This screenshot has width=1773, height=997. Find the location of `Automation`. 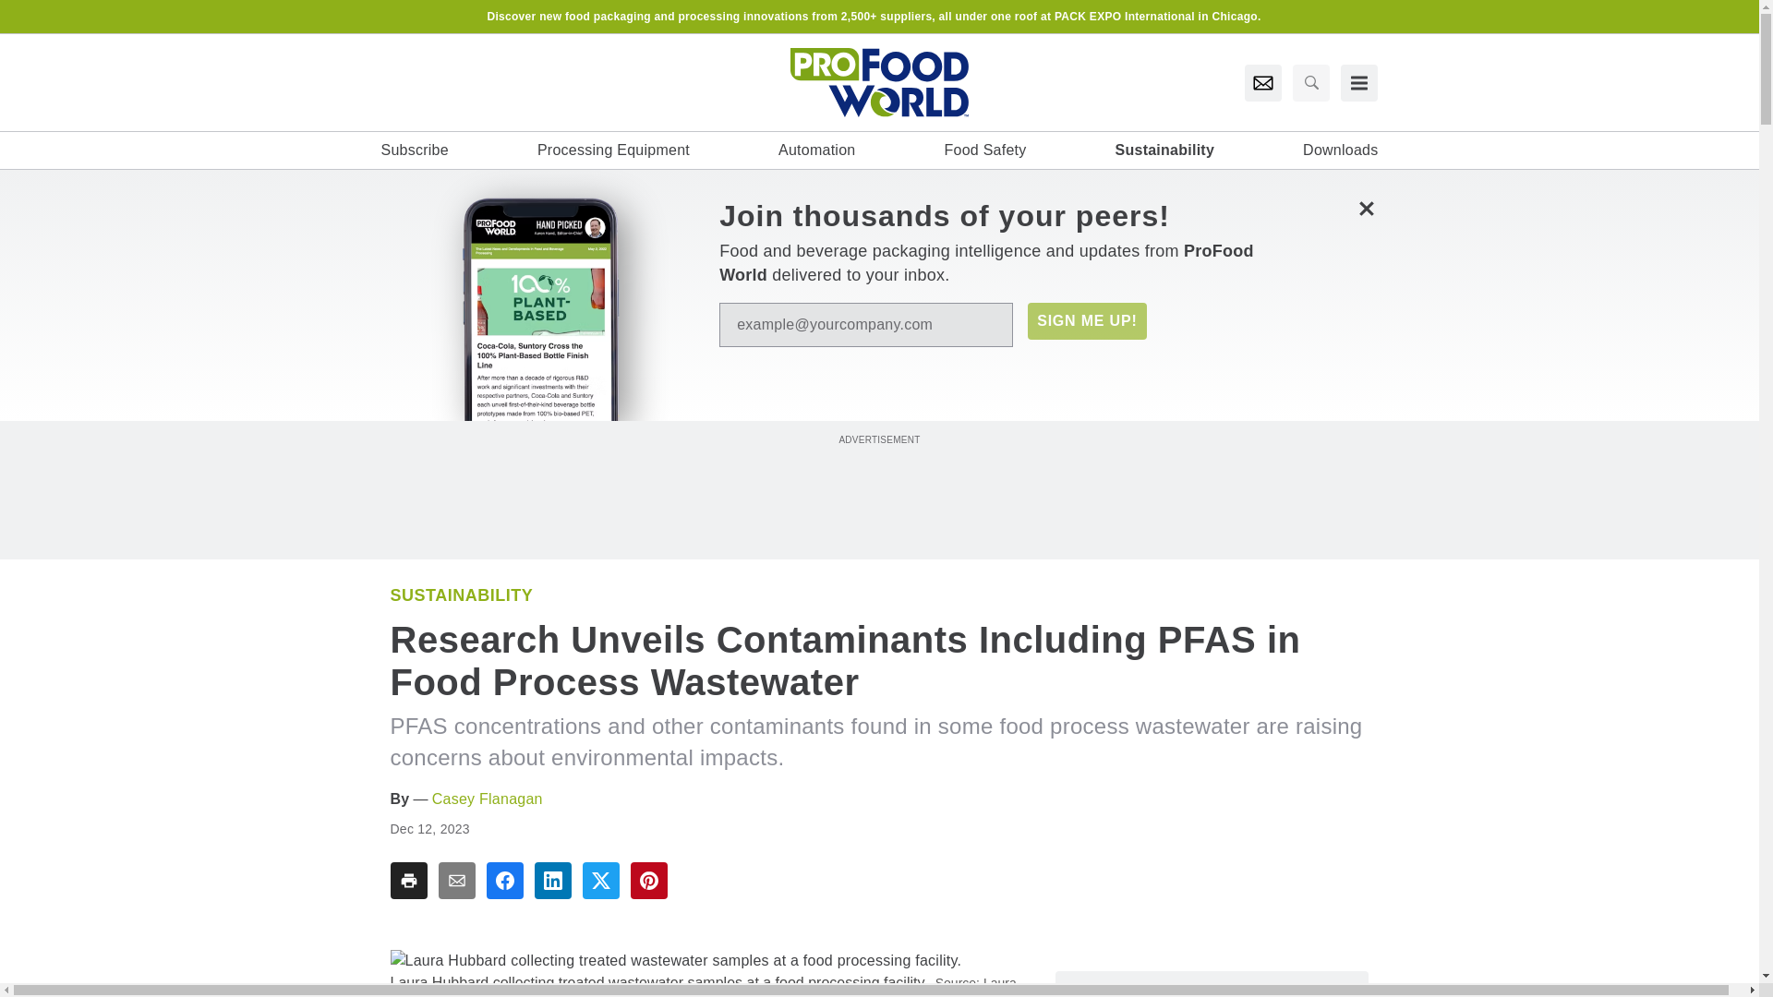

Automation is located at coordinates (816, 150).